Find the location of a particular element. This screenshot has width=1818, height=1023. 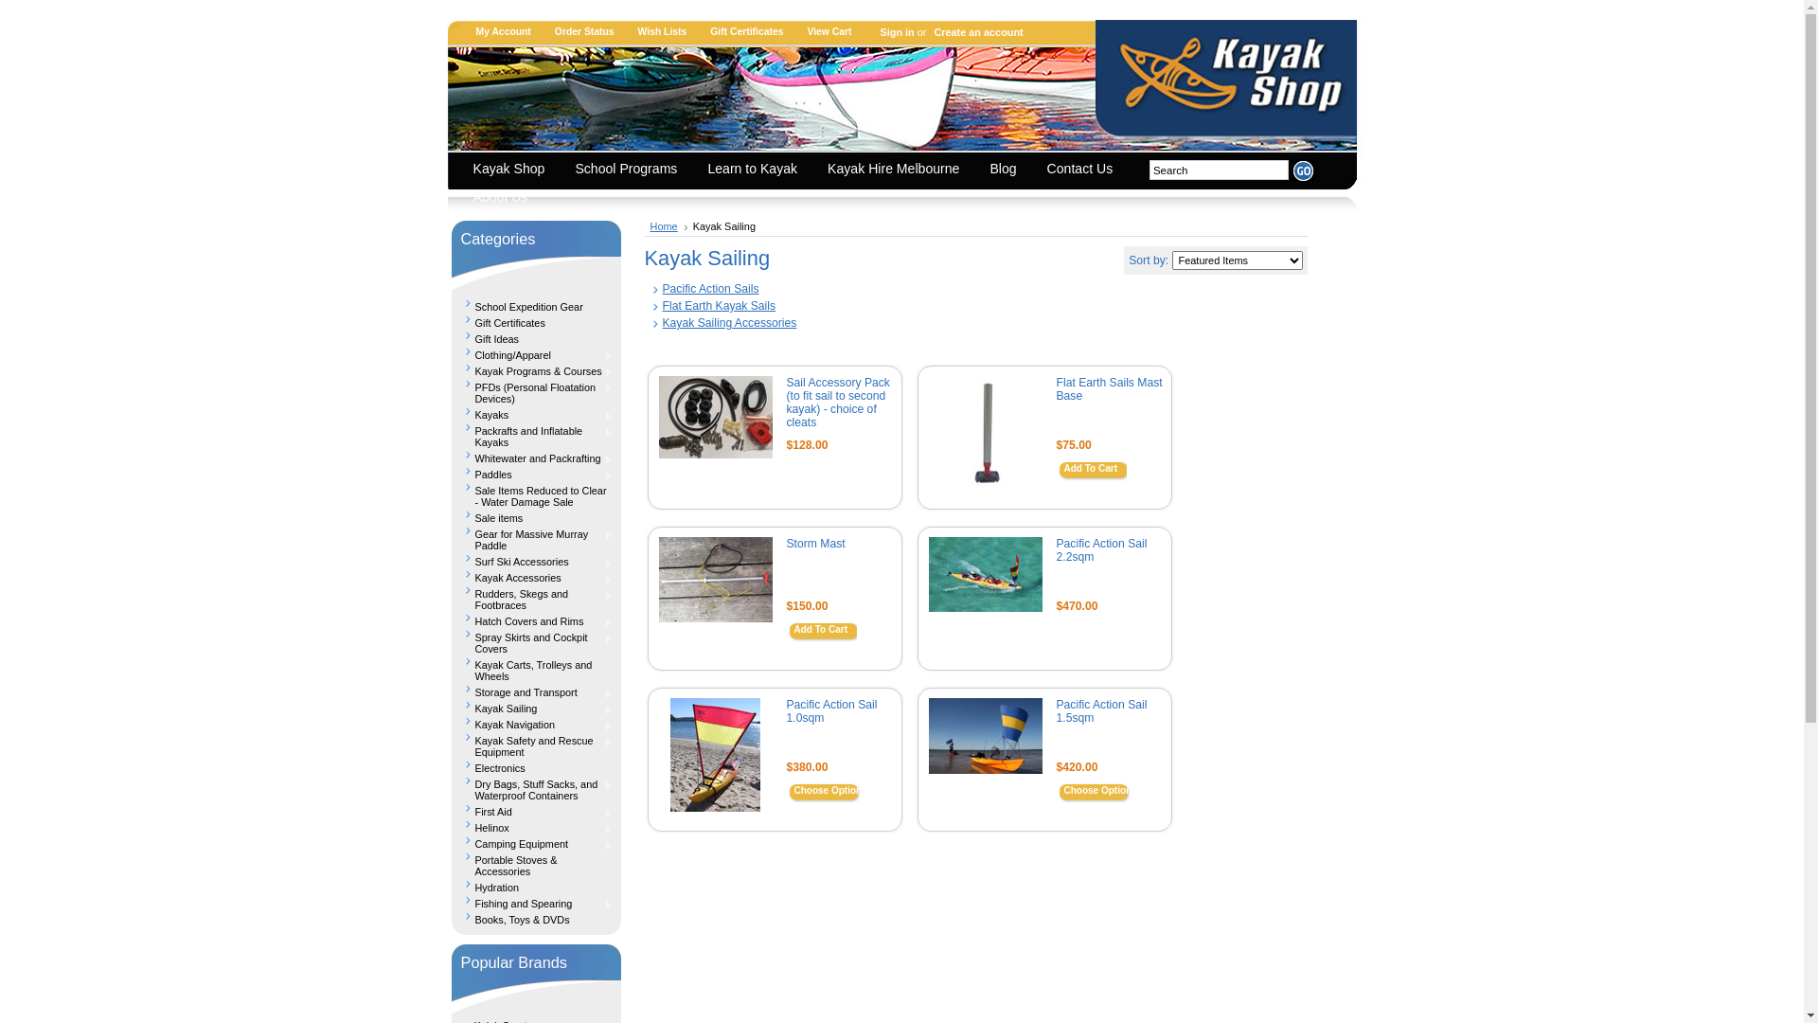

Sign in is located at coordinates (894, 32).